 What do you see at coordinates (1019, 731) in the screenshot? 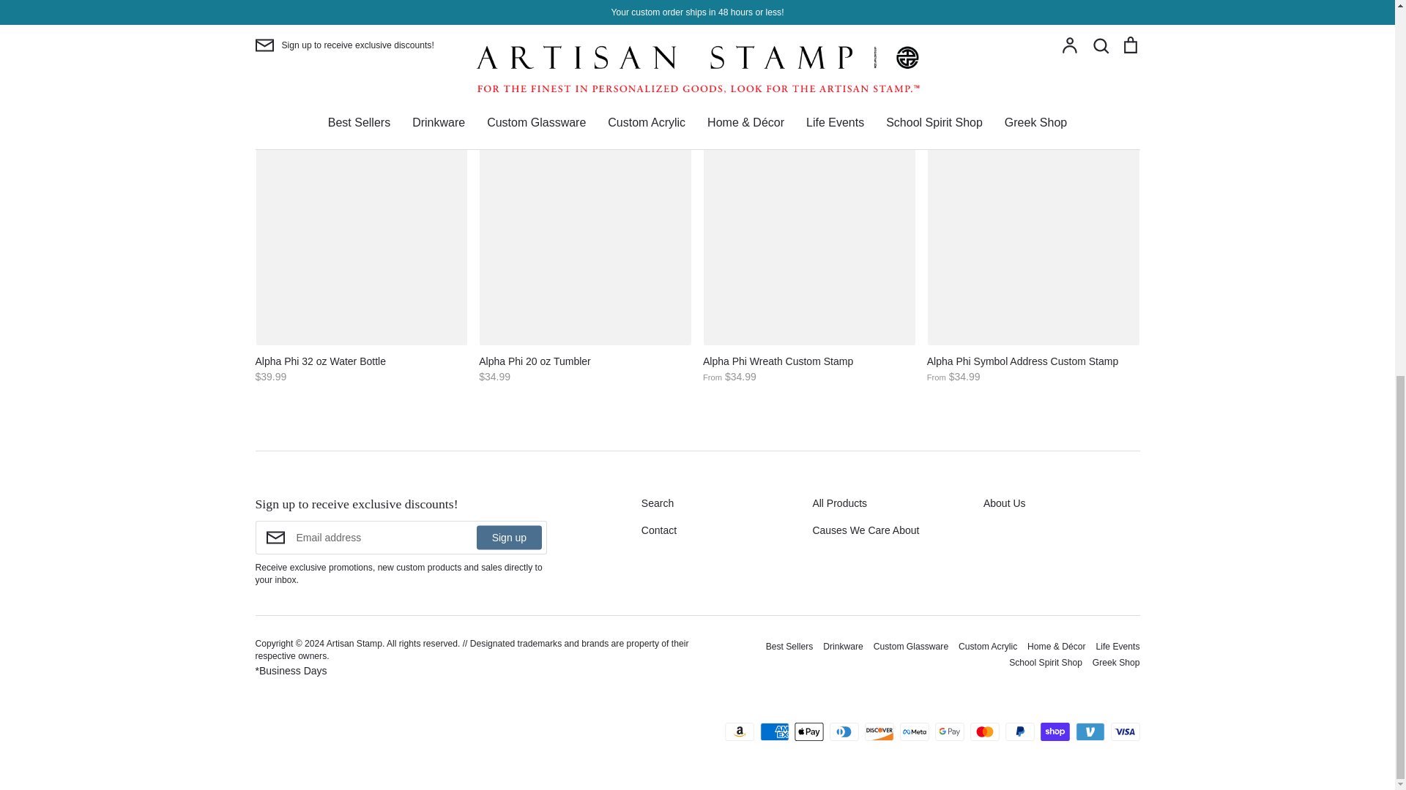
I see `PayPal` at bounding box center [1019, 731].